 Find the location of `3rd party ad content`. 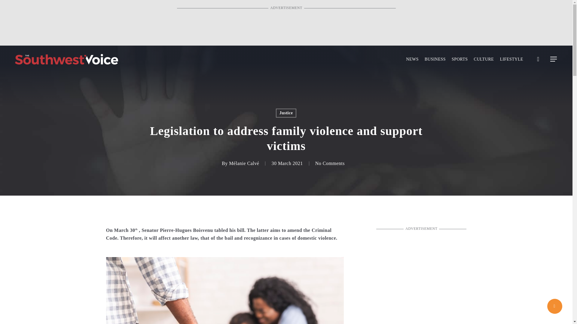

3rd party ad content is located at coordinates (421, 272).